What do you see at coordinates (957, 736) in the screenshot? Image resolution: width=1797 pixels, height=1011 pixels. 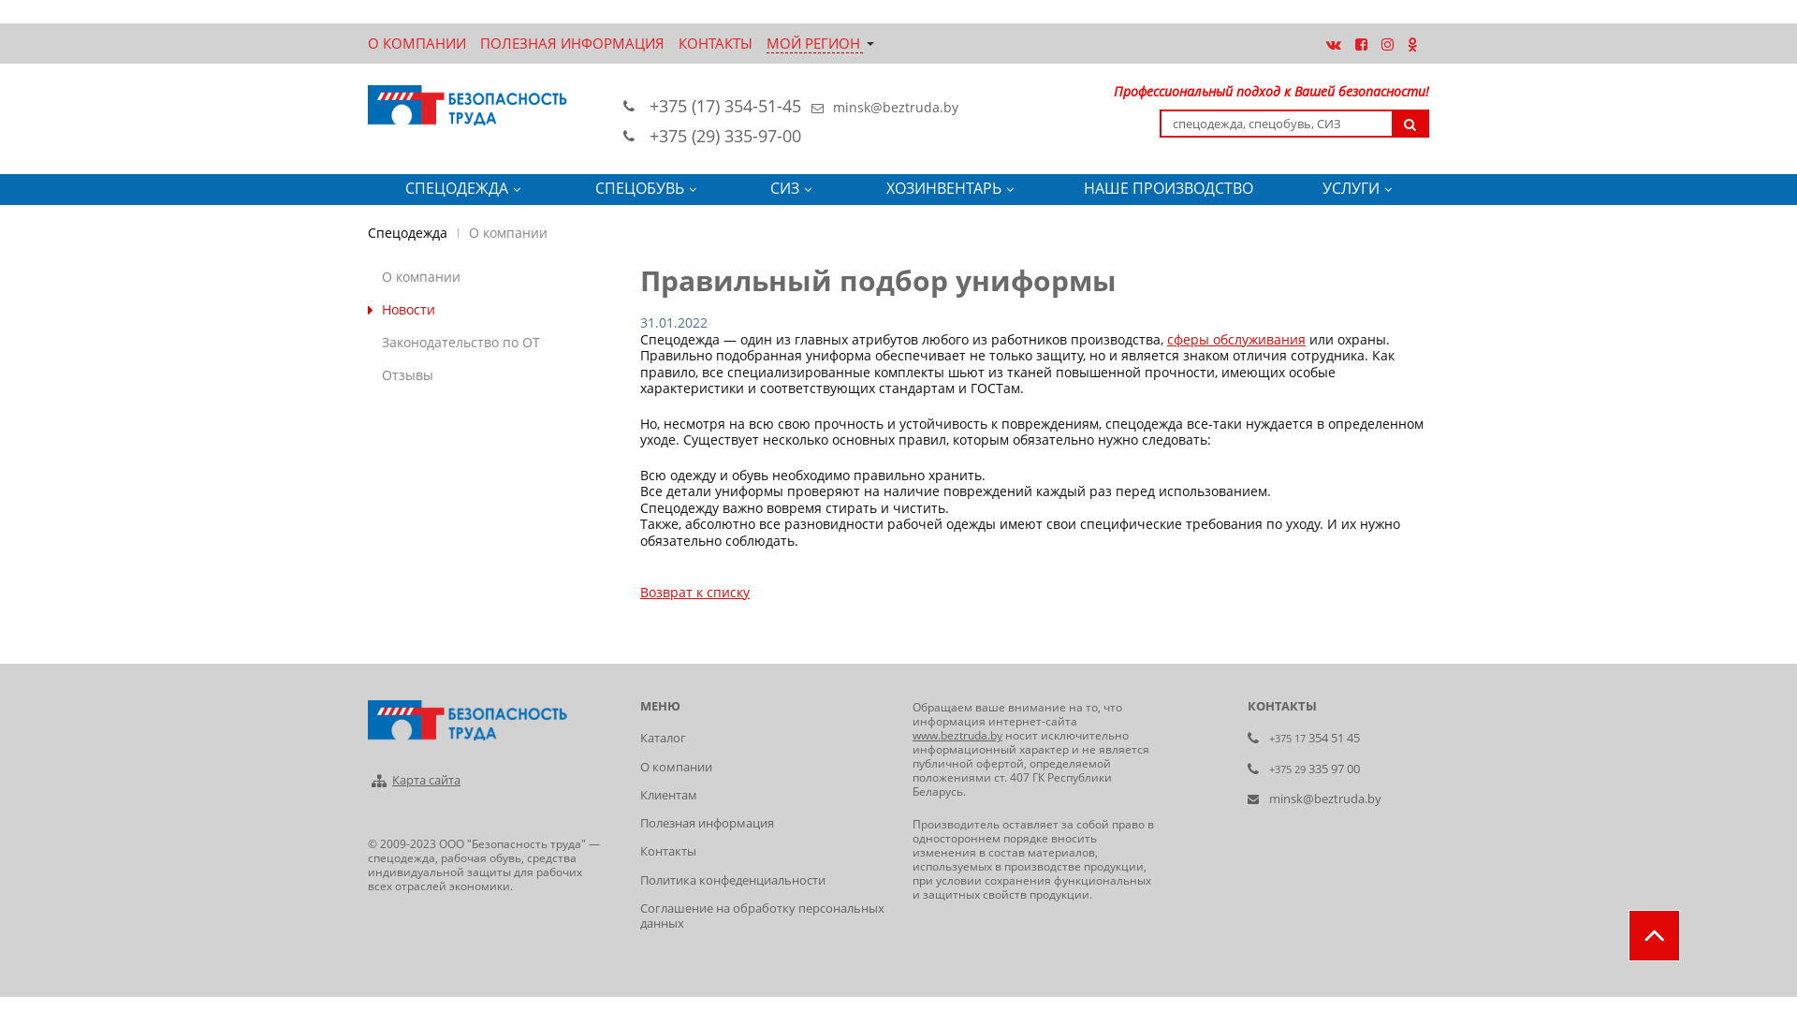 I see `www.beztruda.by` at bounding box center [957, 736].